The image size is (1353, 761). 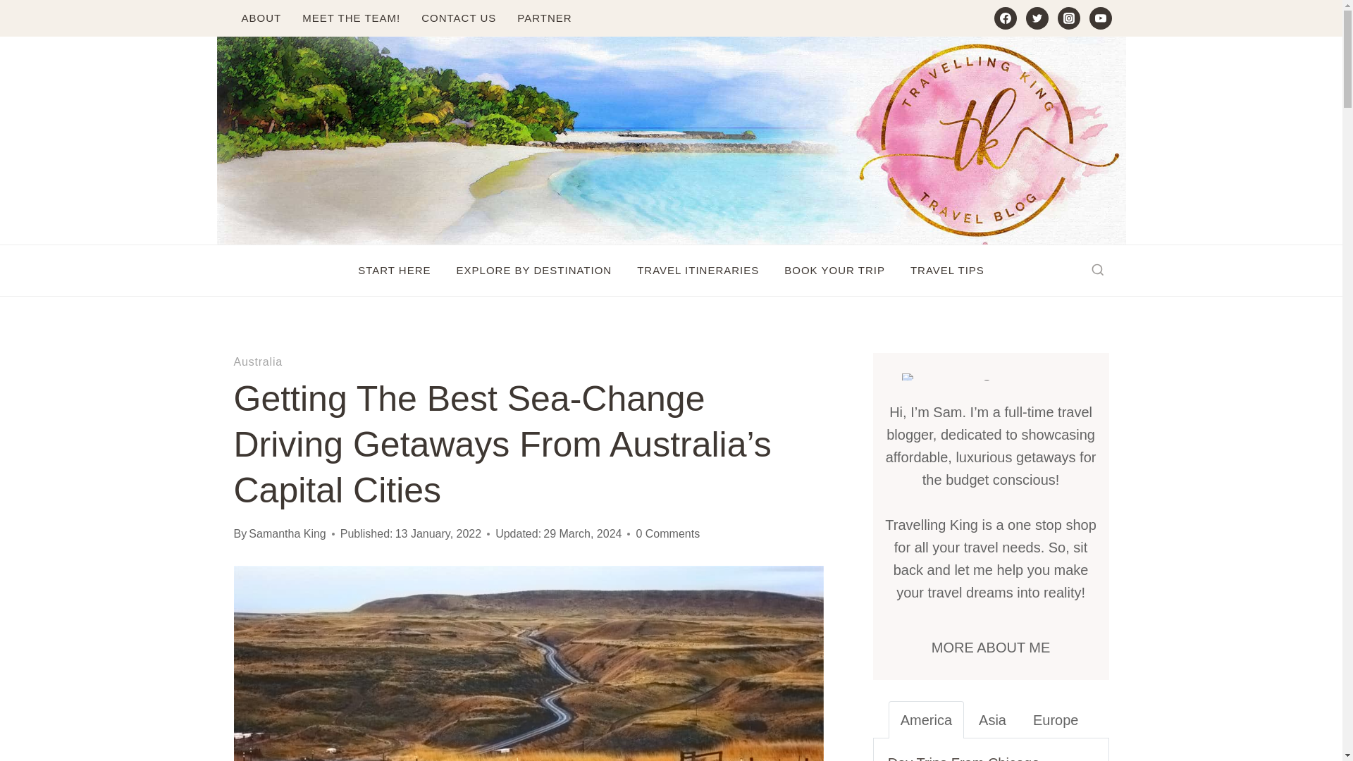 I want to click on TRAVEL TIPS, so click(x=947, y=271).